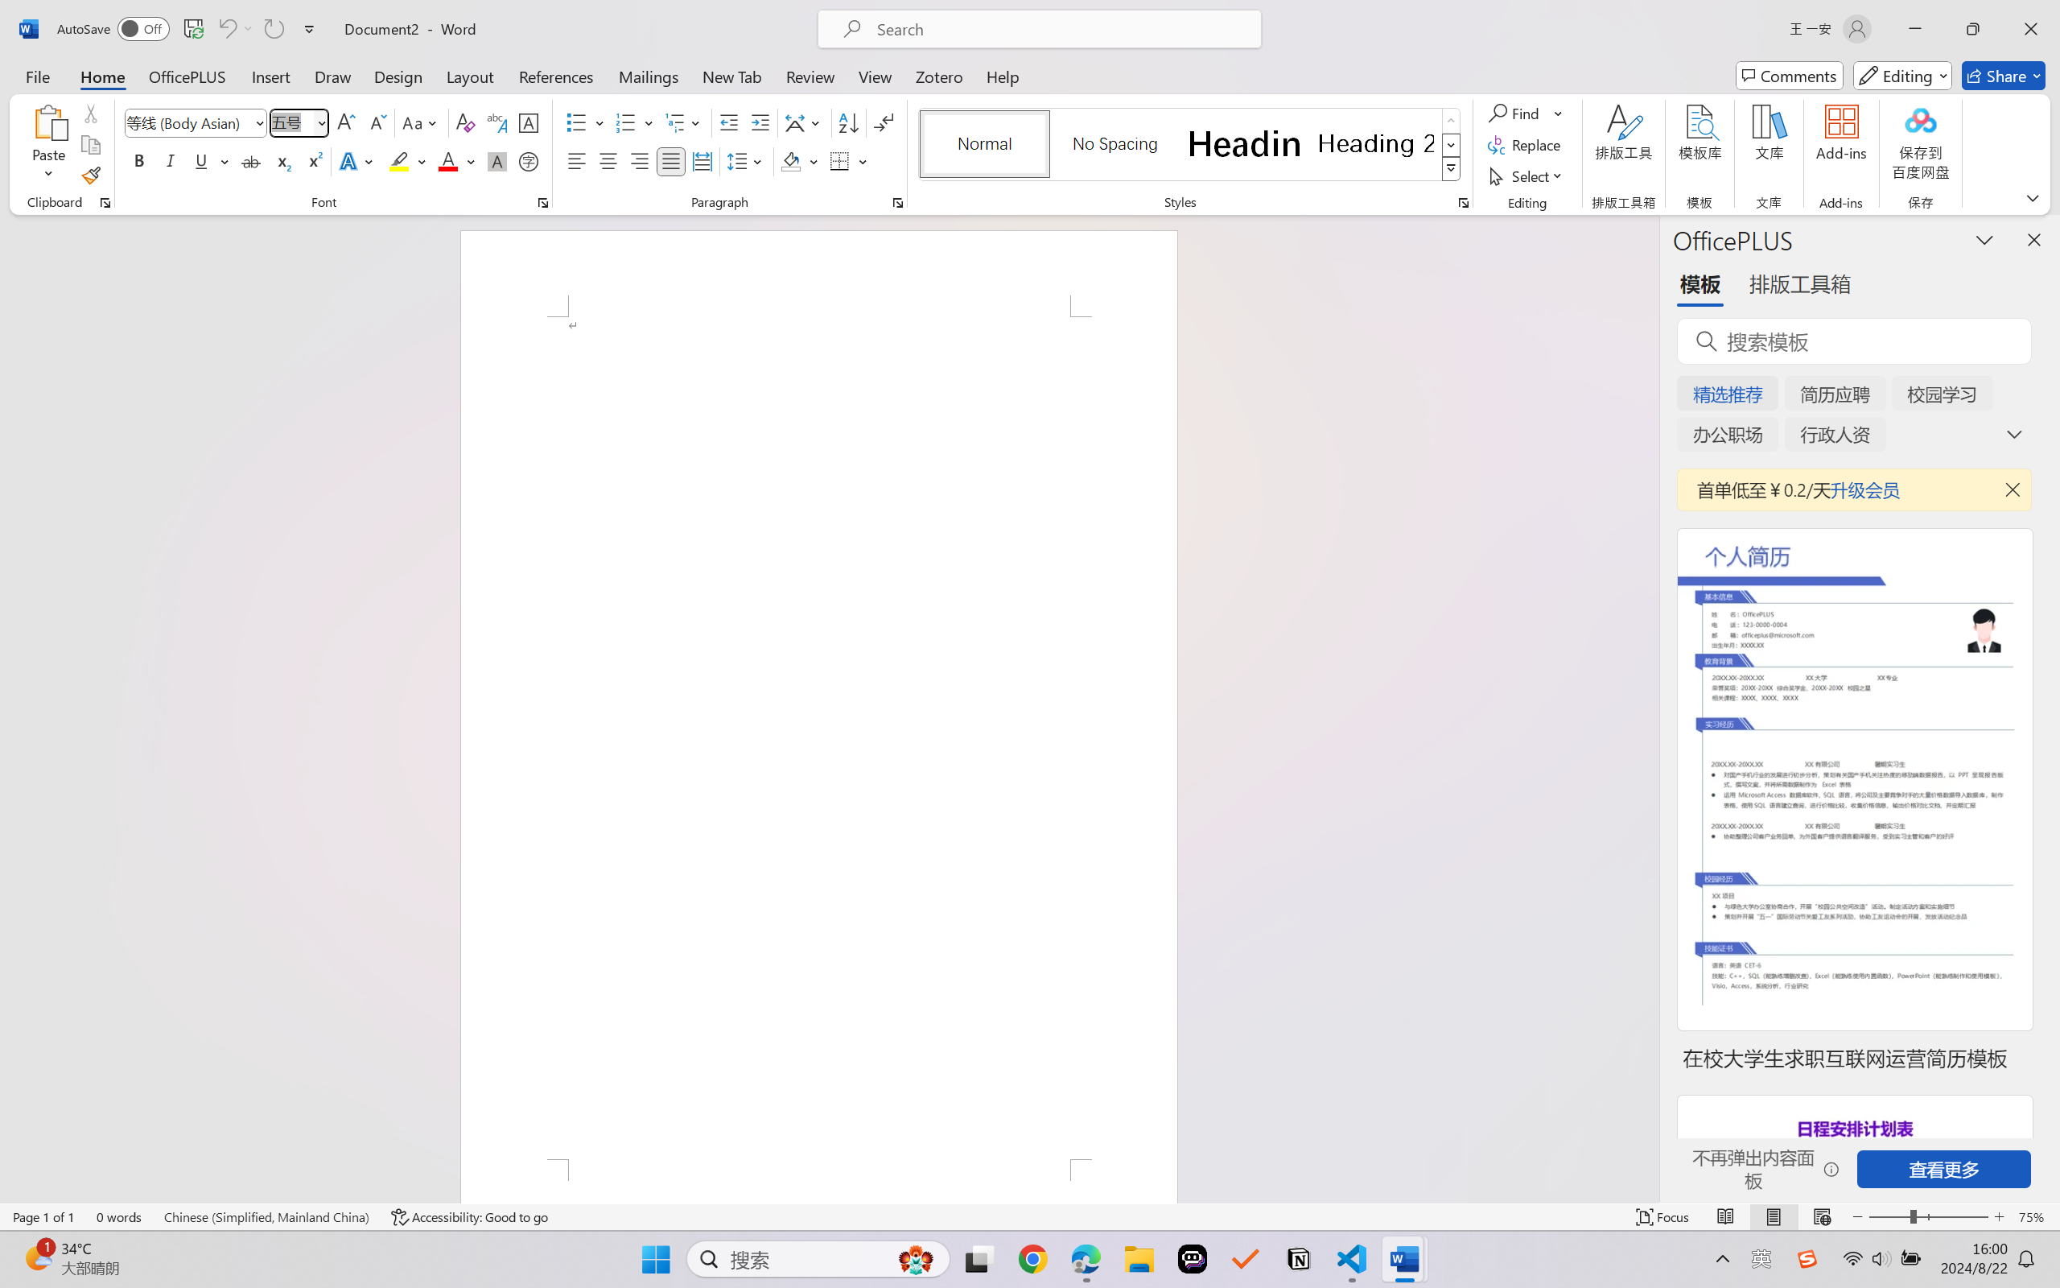 This screenshot has height=1288, width=2060. Describe the element at coordinates (702, 161) in the screenshot. I see `Distributed` at that location.